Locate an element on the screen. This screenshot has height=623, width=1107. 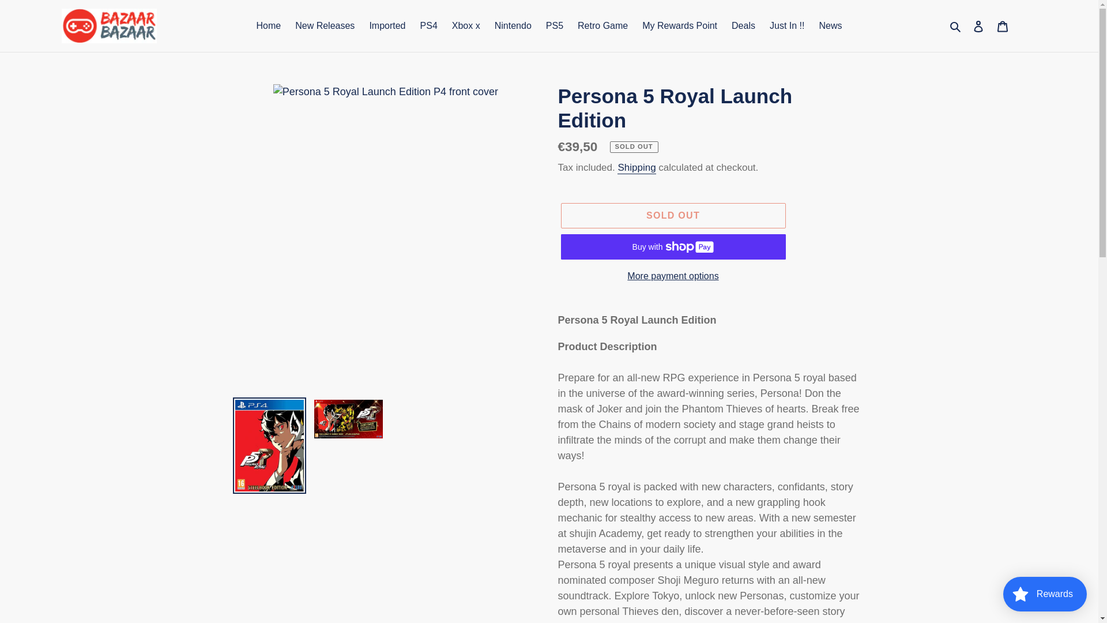
Imported is located at coordinates (386, 26).